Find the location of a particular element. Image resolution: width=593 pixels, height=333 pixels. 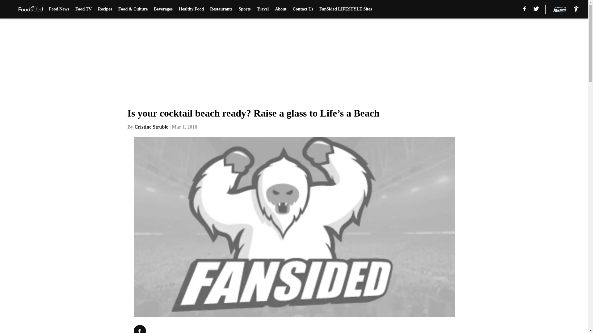

Beverages is located at coordinates (163, 9).